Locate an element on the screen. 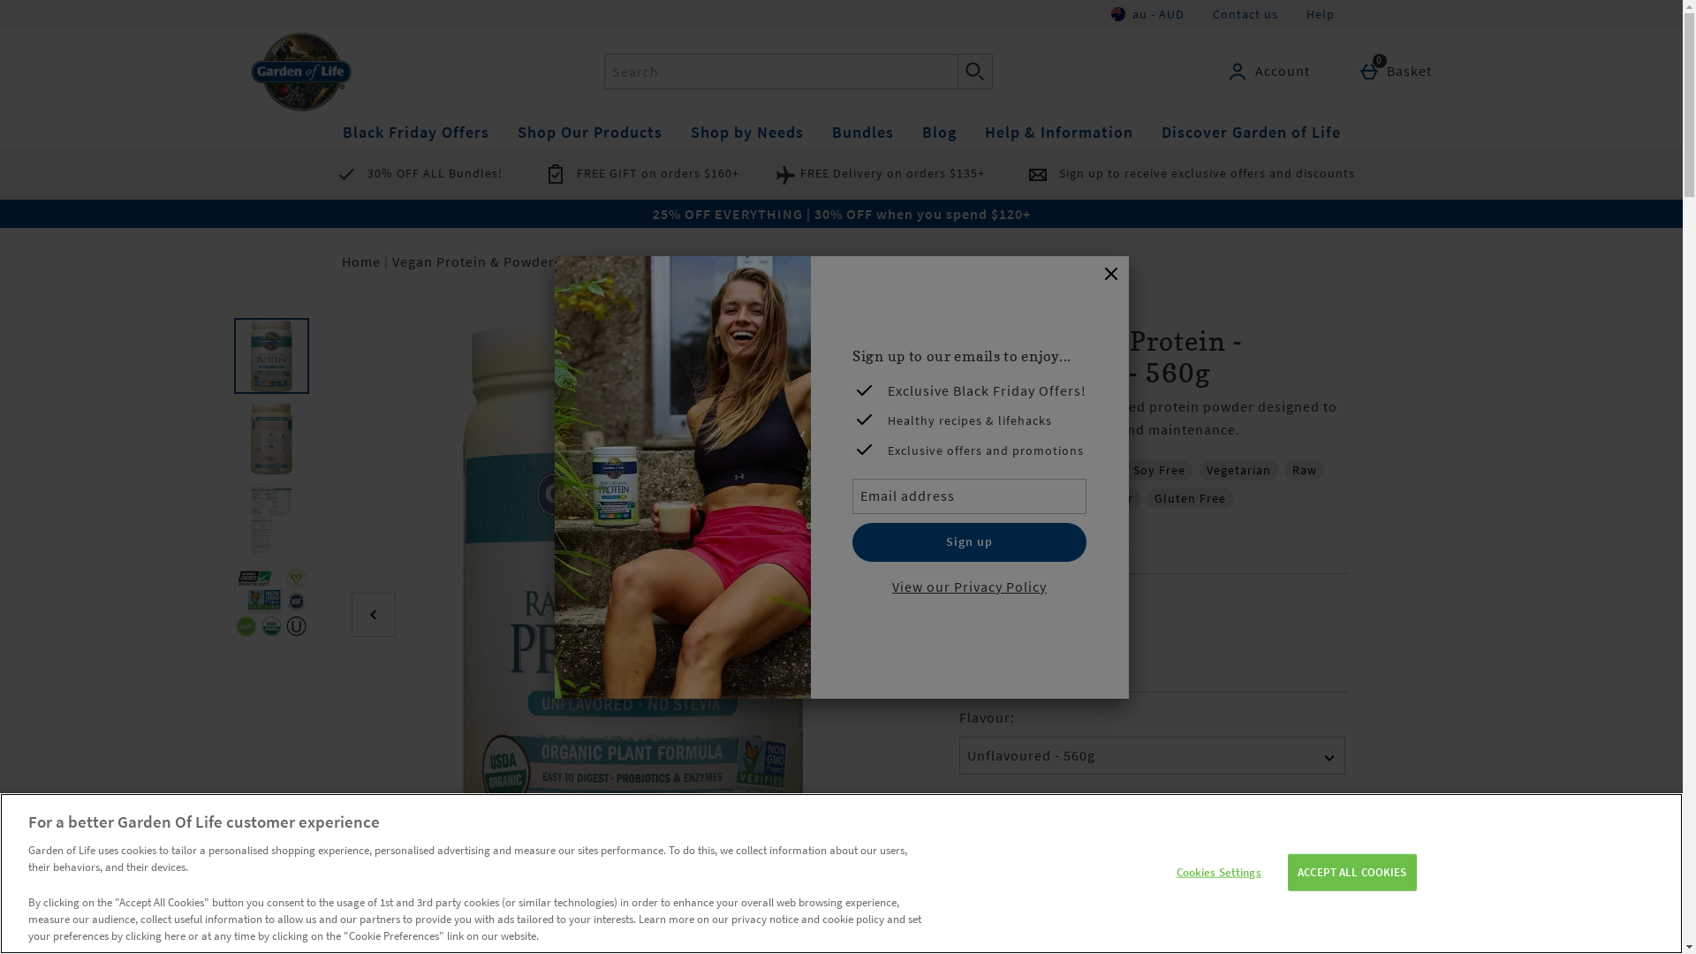  FREE Delivery on orders $135+ is located at coordinates (879, 173).